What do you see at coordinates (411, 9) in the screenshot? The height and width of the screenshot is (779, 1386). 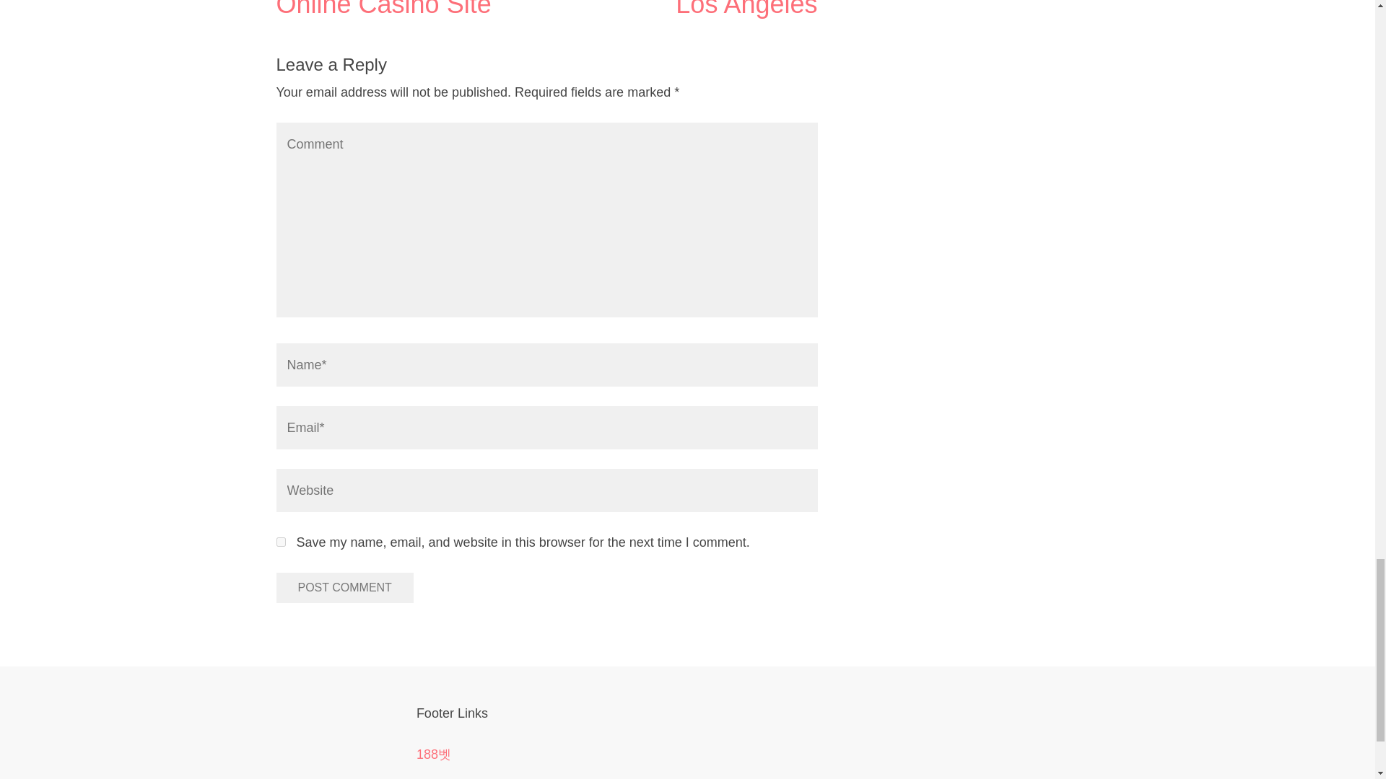 I see `Play Casino Video Games At 21 Couk Online Casino Site` at bounding box center [411, 9].